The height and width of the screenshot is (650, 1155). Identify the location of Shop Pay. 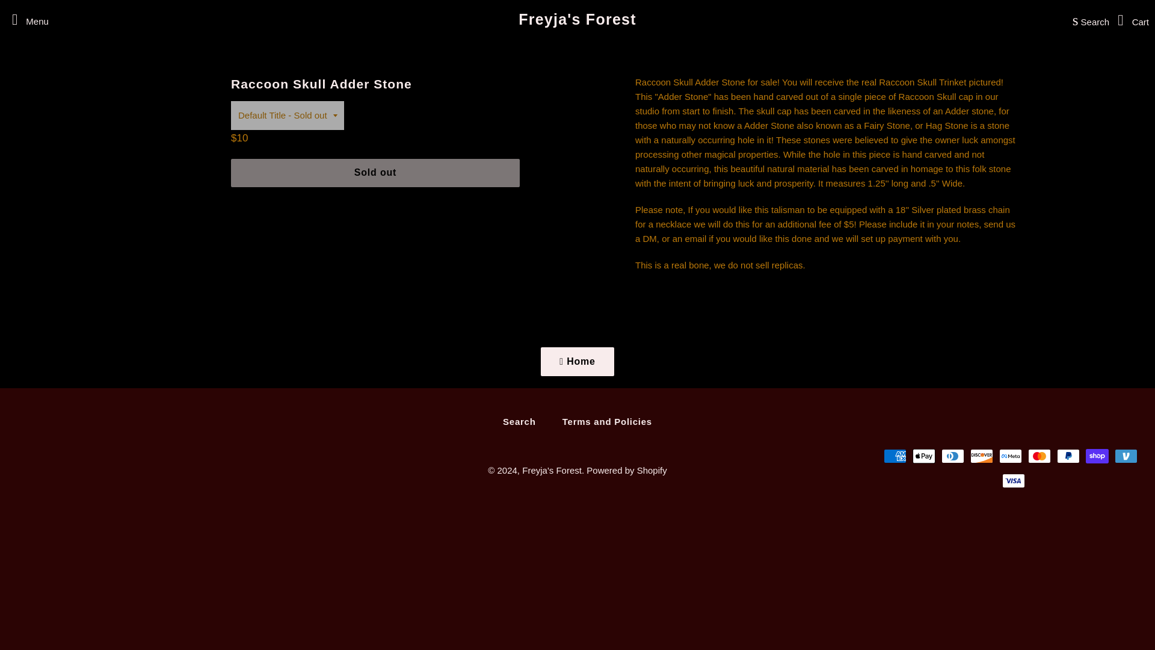
(1097, 456).